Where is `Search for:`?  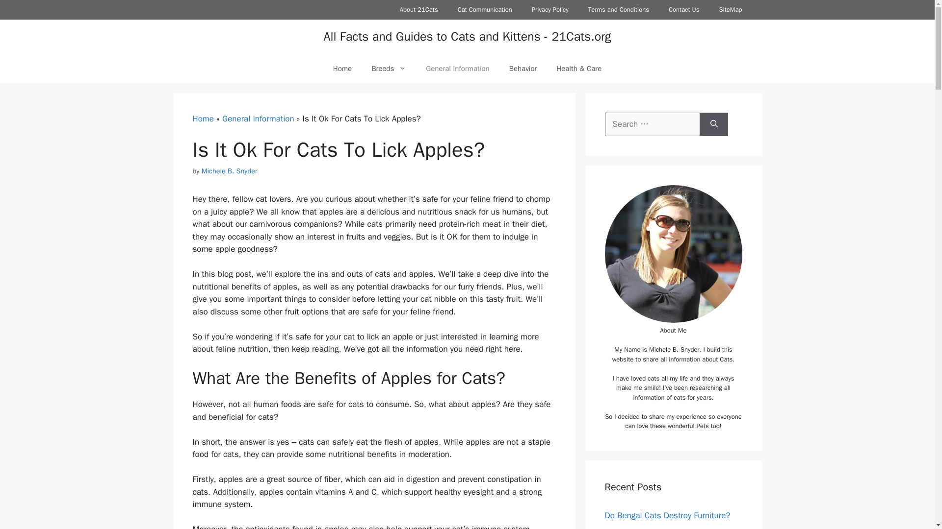 Search for: is located at coordinates (652, 124).